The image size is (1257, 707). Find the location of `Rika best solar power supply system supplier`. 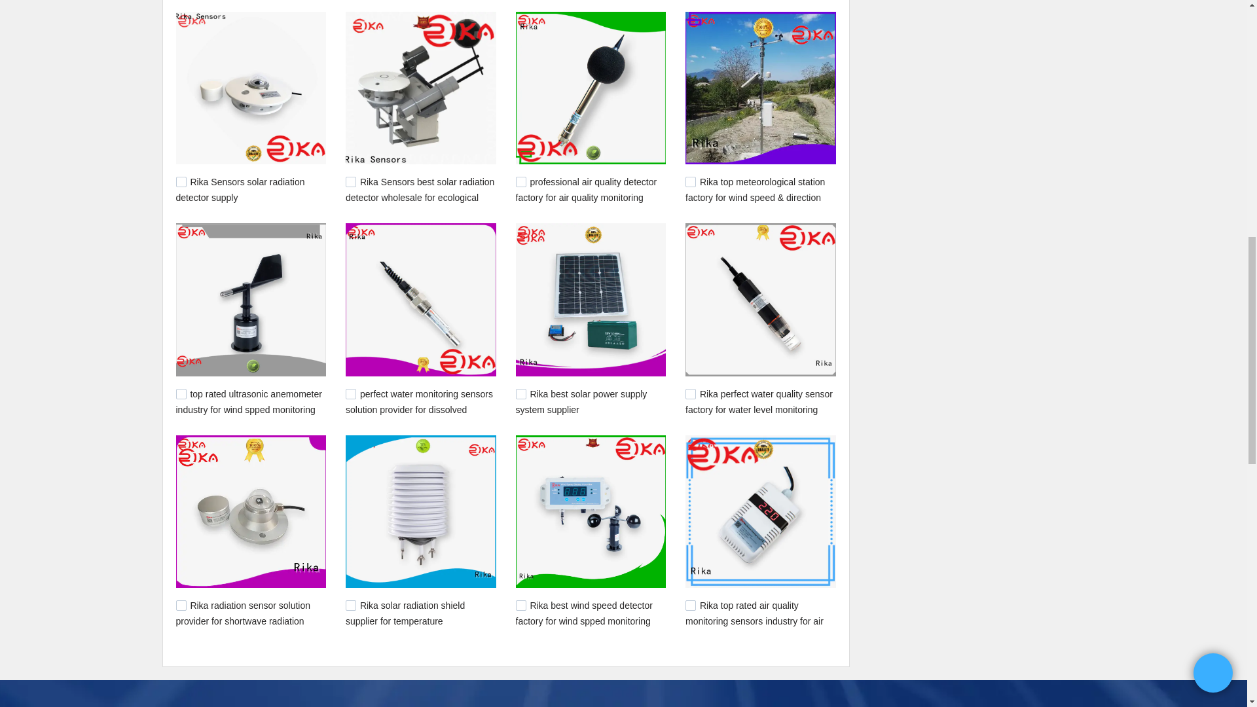

Rika best solar power supply system supplier is located at coordinates (581, 402).